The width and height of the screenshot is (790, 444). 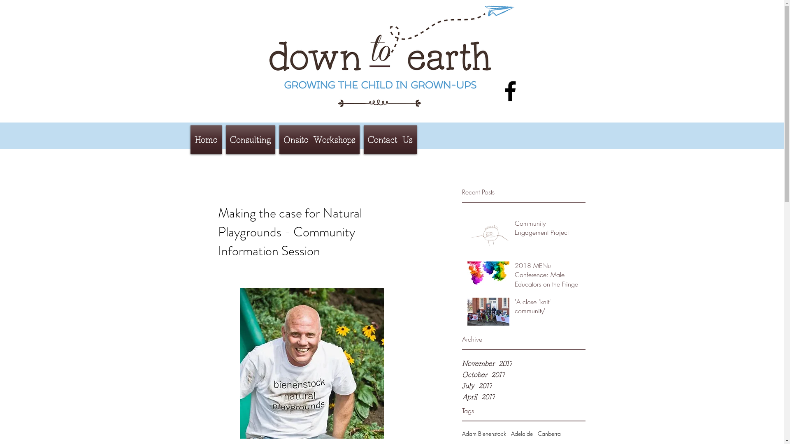 I want to click on July 2017, so click(x=523, y=386).